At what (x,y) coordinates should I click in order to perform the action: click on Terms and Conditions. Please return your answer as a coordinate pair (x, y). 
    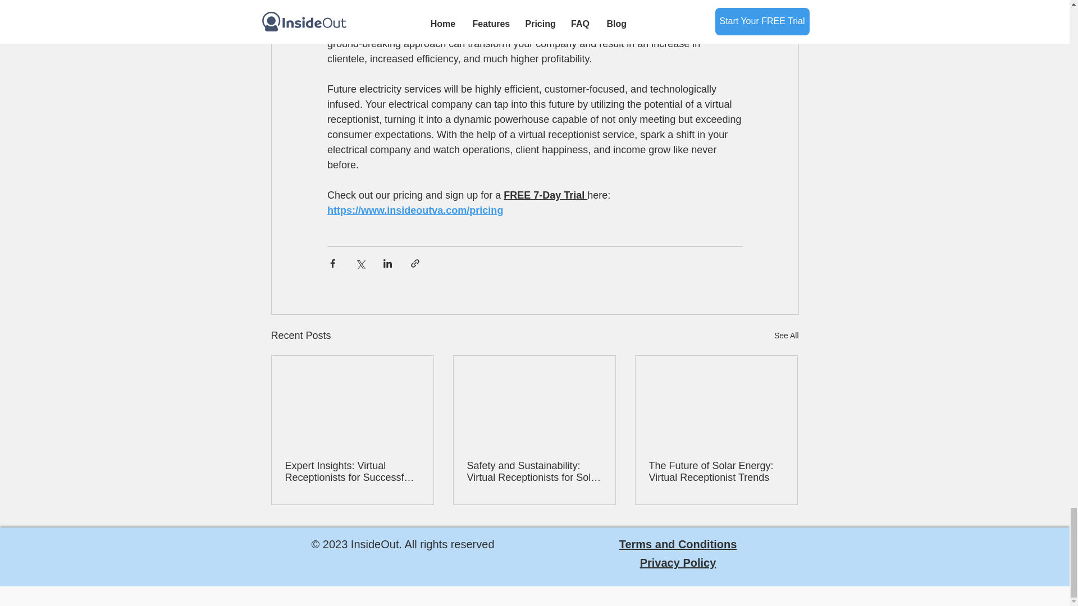
    Looking at the image, I should click on (678, 544).